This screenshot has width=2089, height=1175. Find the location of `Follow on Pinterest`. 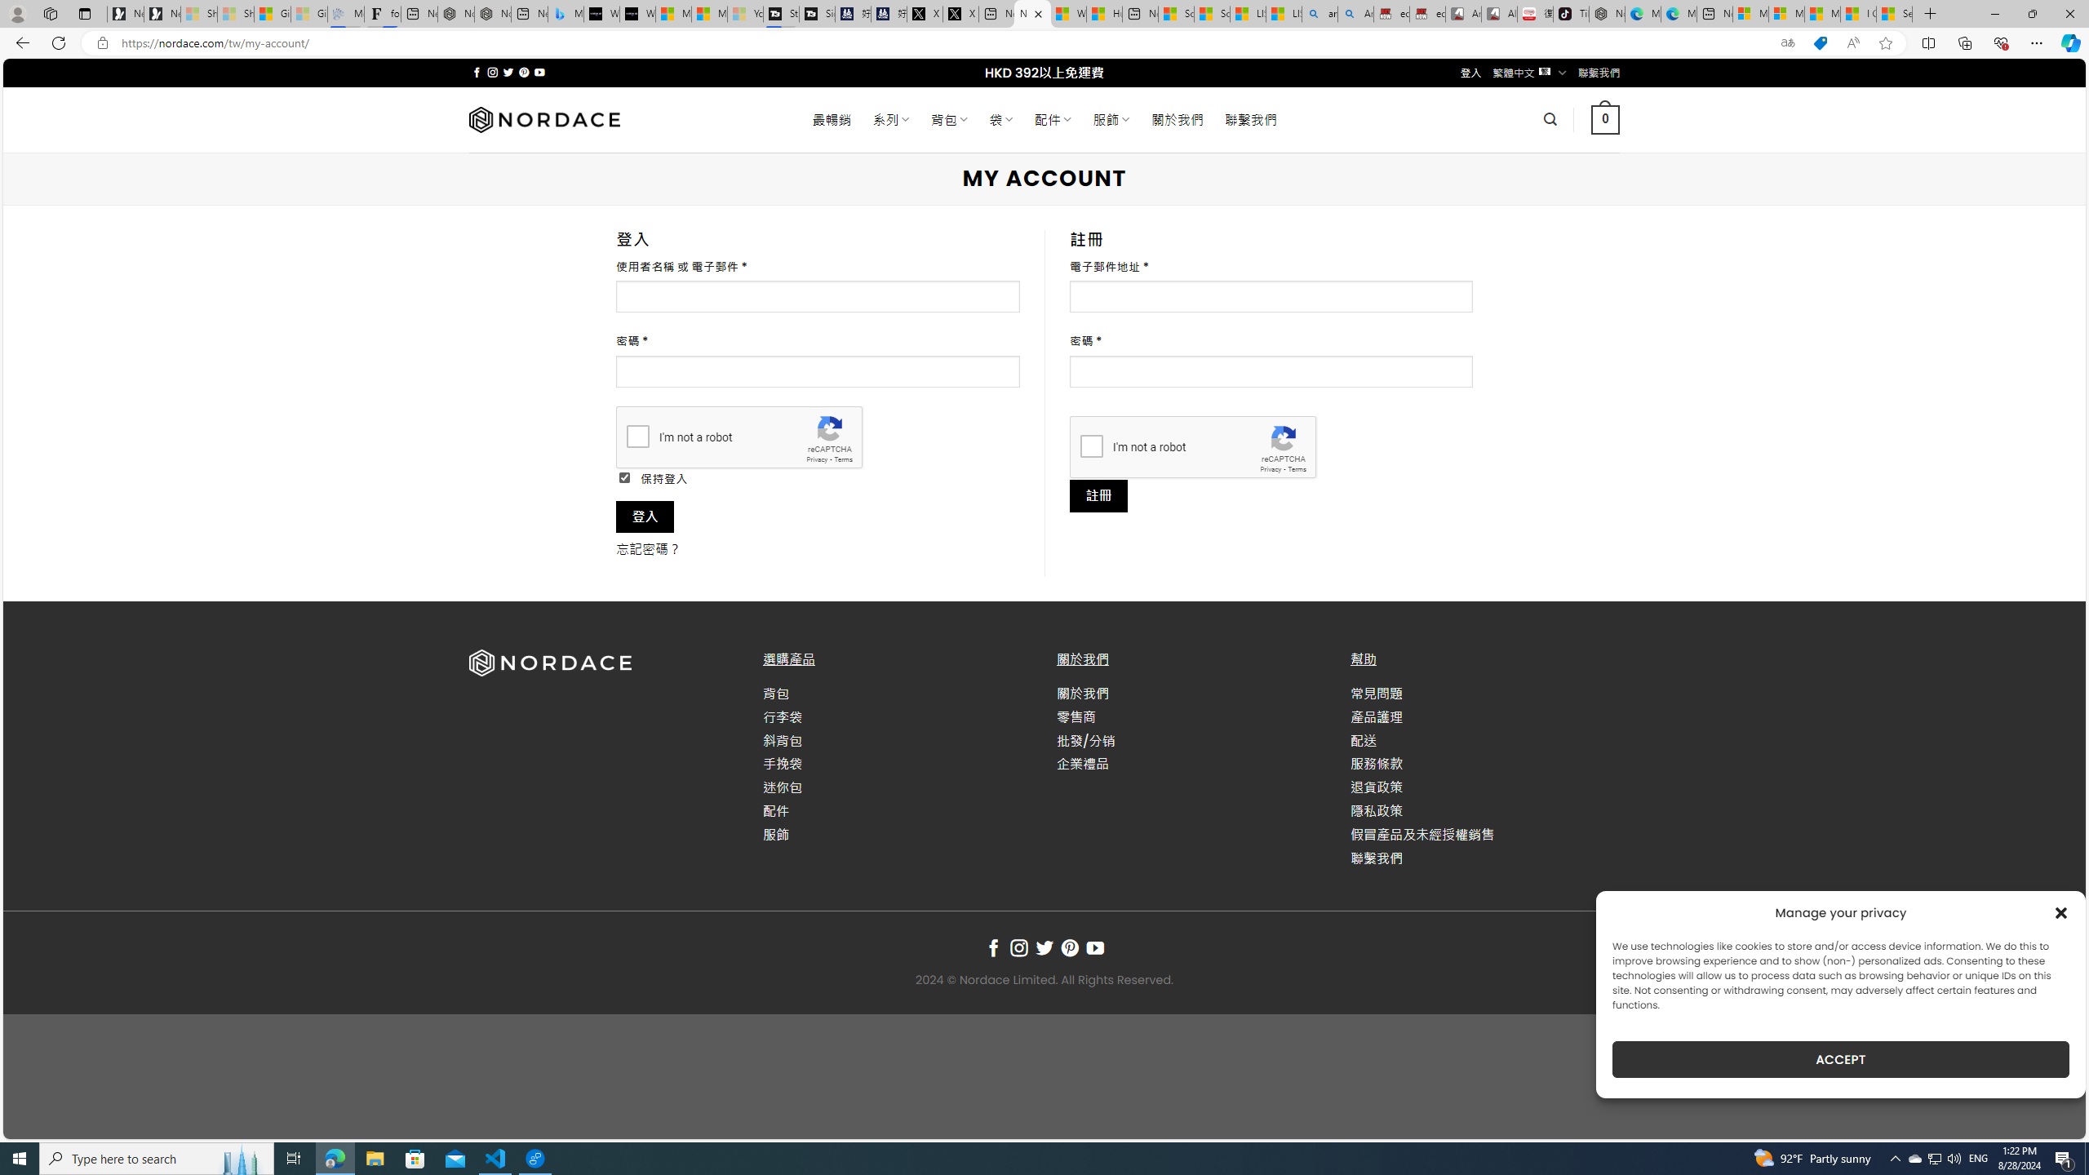

Follow on Pinterest is located at coordinates (1069, 948).